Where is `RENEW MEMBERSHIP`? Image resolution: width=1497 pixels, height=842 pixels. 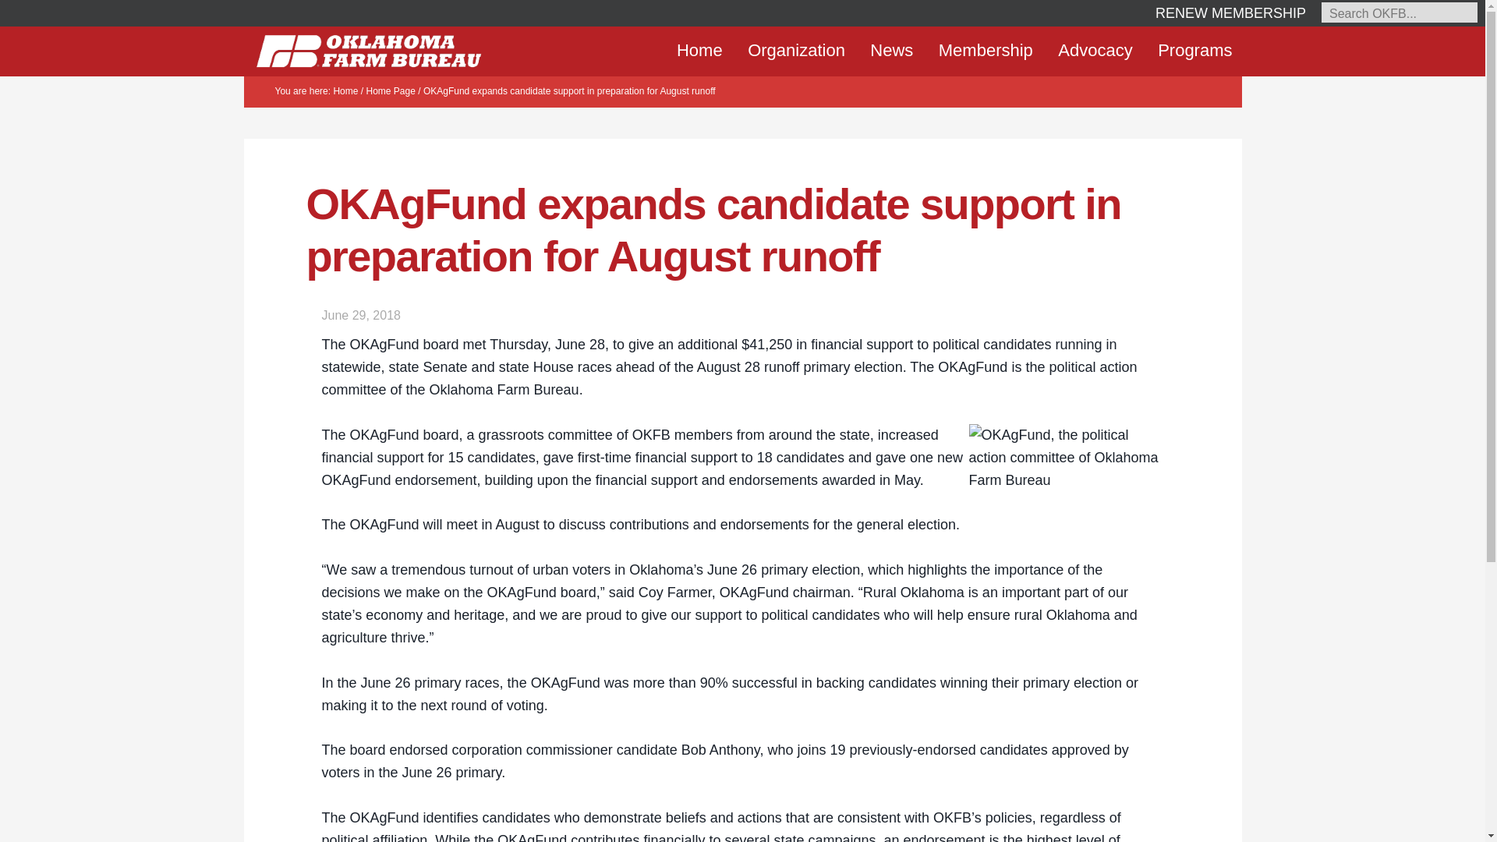
RENEW MEMBERSHIP is located at coordinates (1230, 12).